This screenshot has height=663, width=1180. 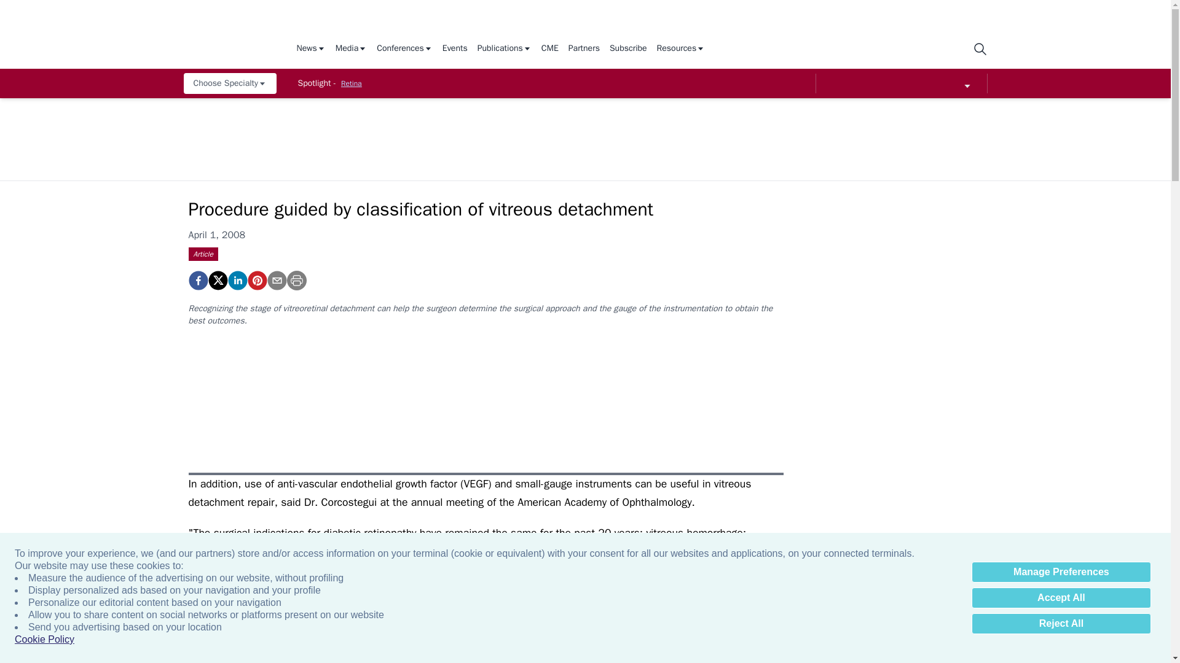 I want to click on Cookie Policy, so click(x=44, y=640).